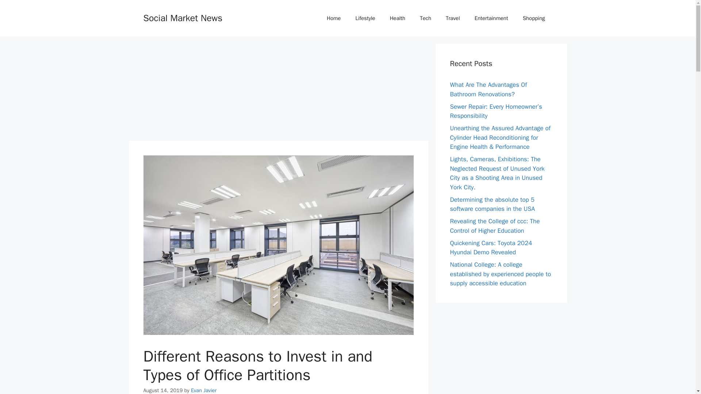 The width and height of the screenshot is (701, 394). I want to click on Shopping, so click(534, 18).